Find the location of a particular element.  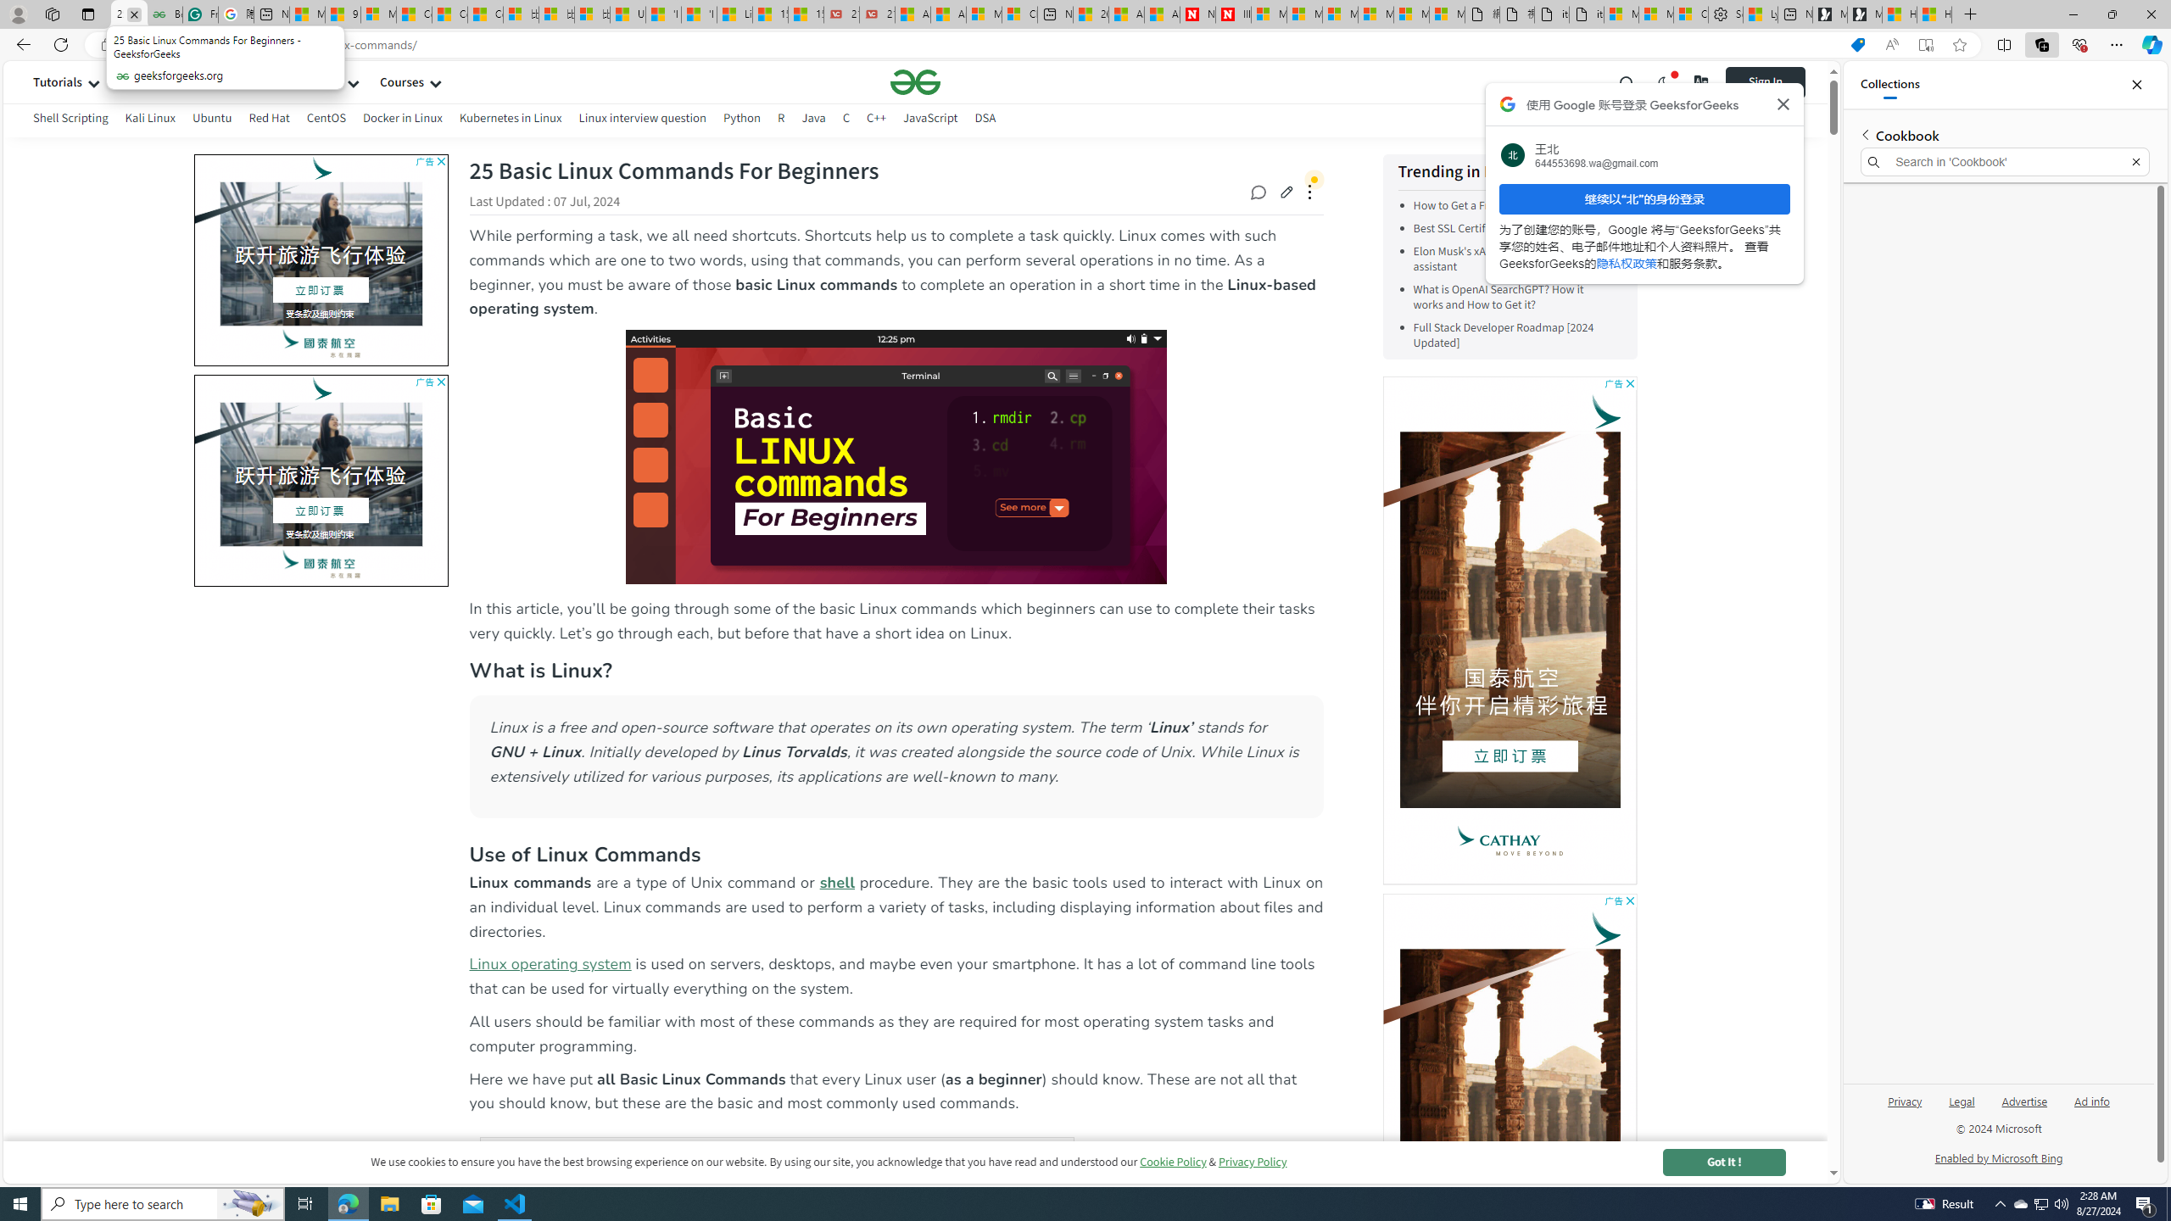

C is located at coordinates (846, 120).